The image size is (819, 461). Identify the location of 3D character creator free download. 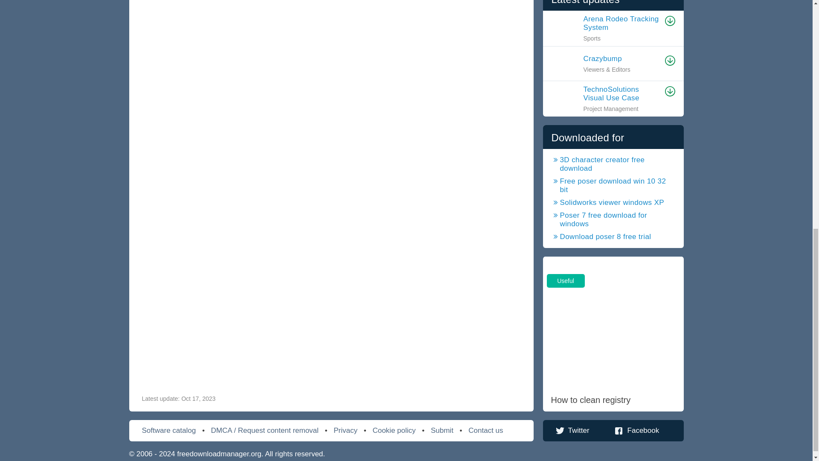
(613, 164).